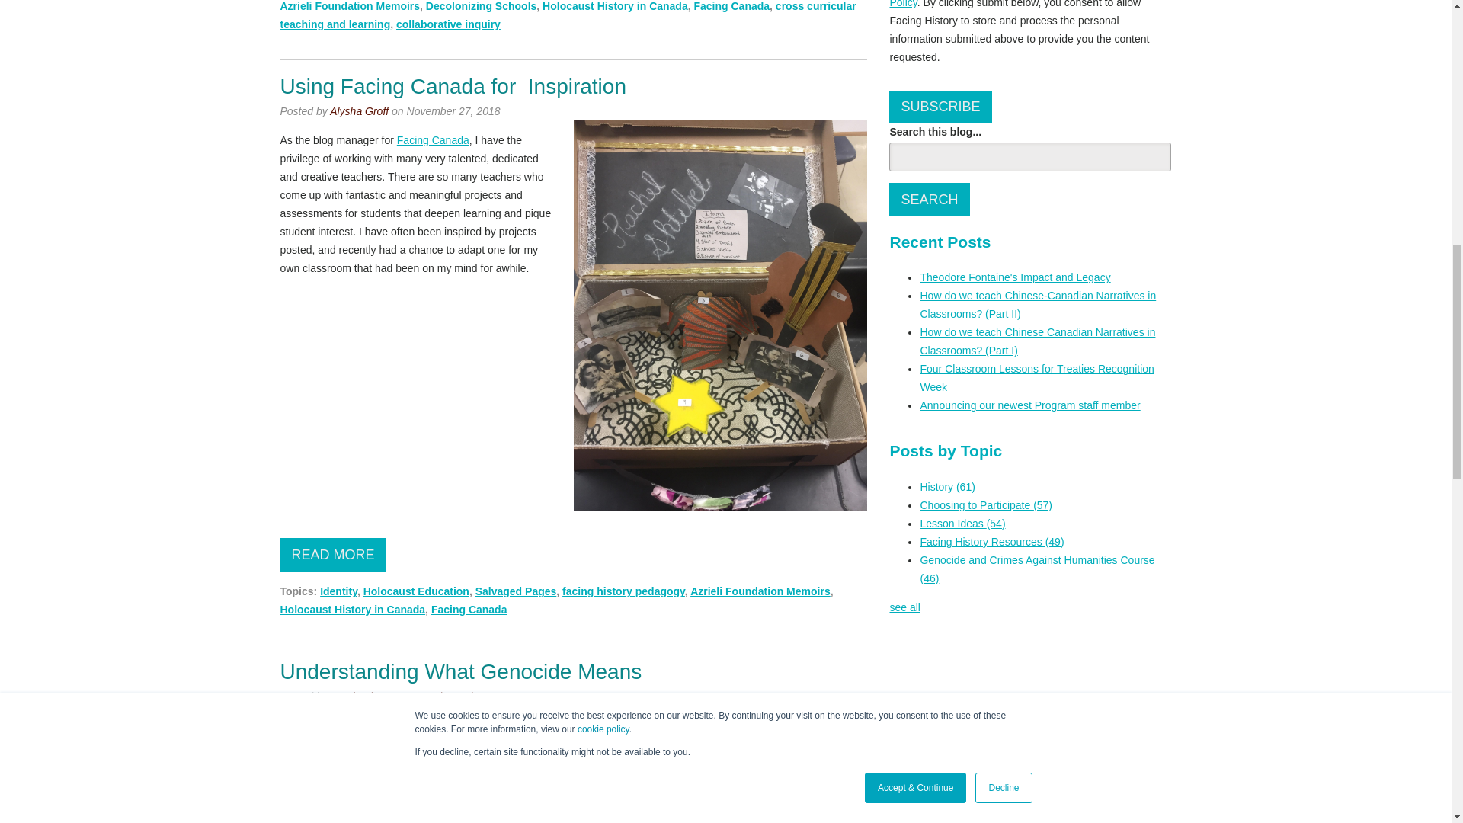  I want to click on Subscribe, so click(940, 107).